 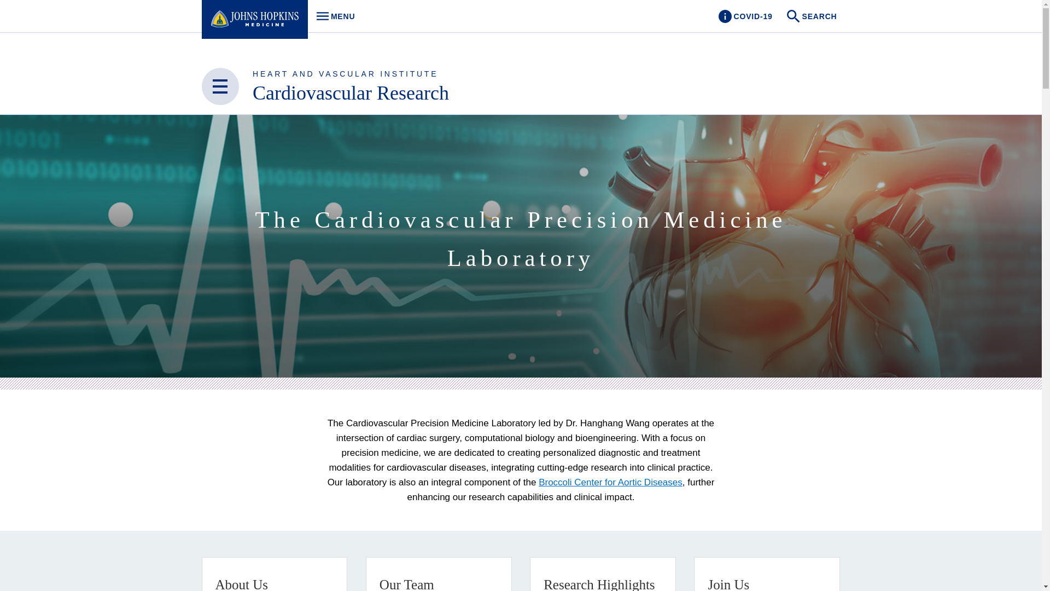 What do you see at coordinates (345, 73) in the screenshot?
I see `HEART AND VASCULAR INSTITUTE` at bounding box center [345, 73].